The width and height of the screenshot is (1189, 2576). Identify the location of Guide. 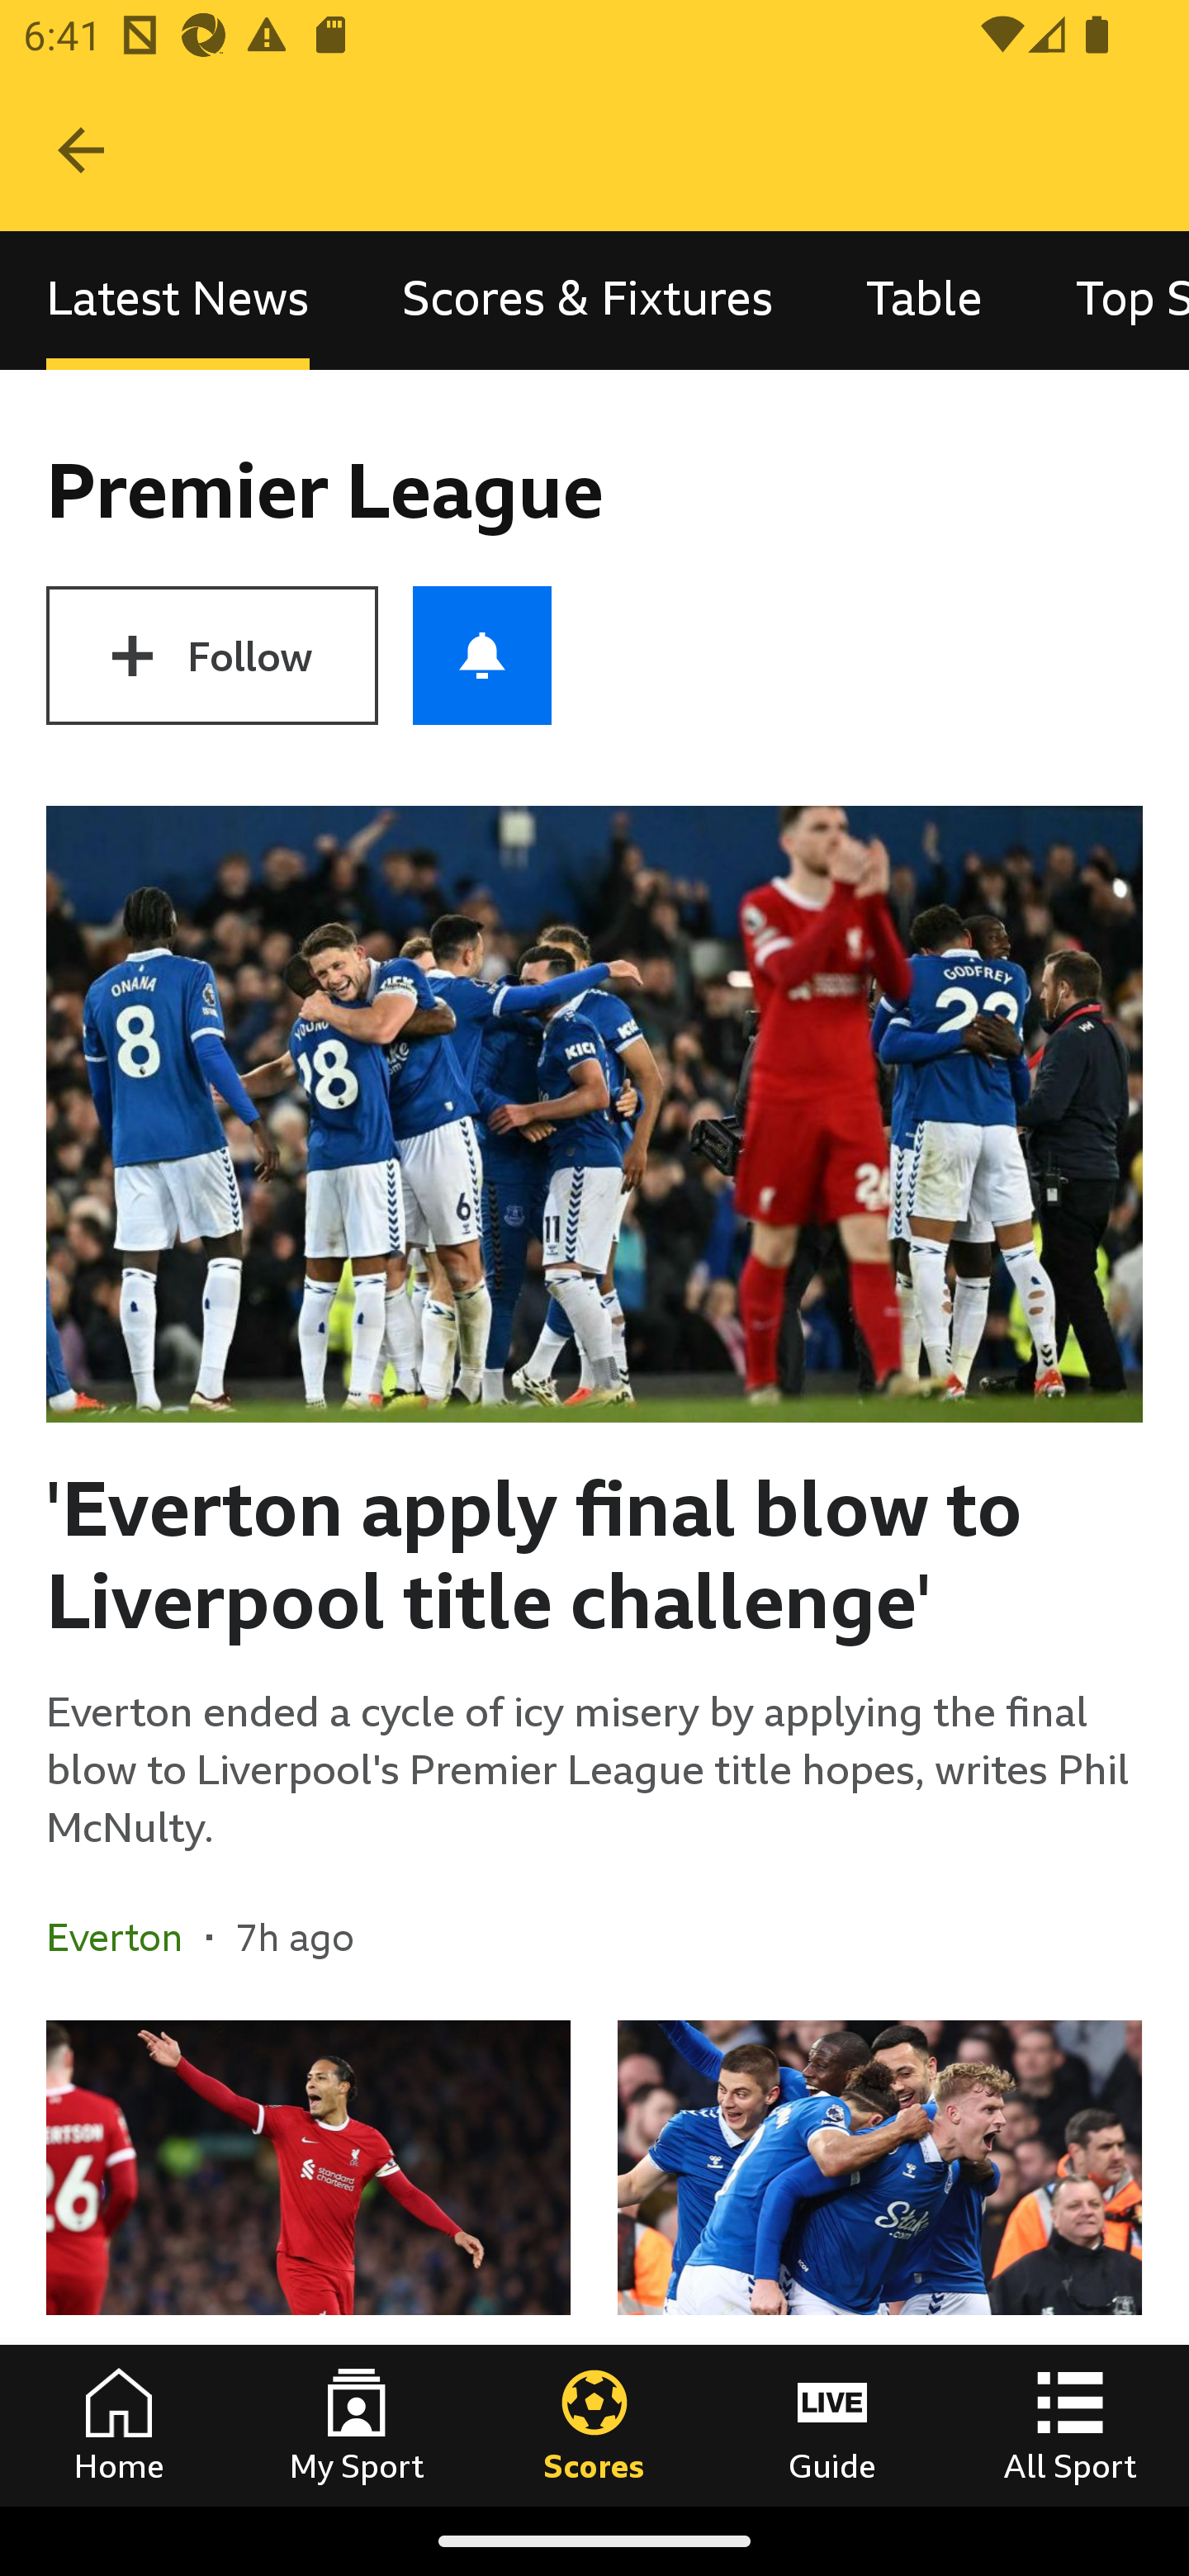
(832, 2425).